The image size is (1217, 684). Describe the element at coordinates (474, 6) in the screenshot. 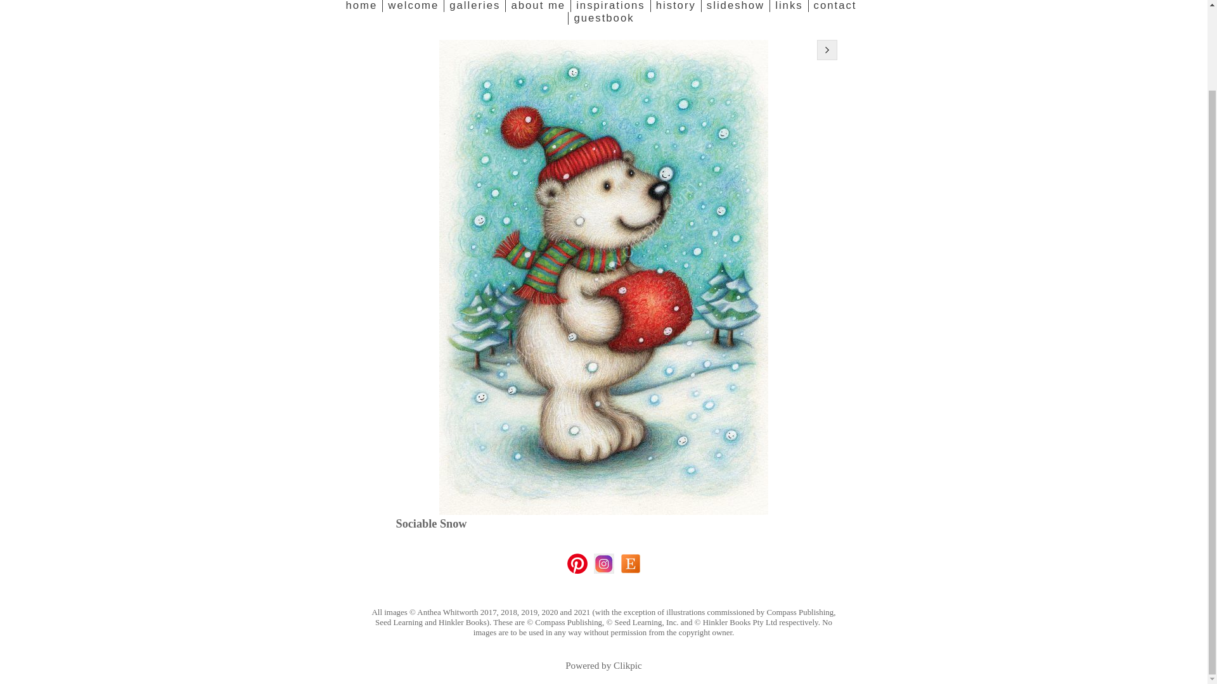

I see `galleries` at that location.